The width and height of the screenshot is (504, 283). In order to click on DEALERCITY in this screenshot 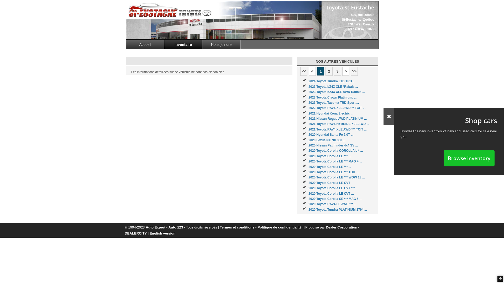, I will do `click(136, 233)`.